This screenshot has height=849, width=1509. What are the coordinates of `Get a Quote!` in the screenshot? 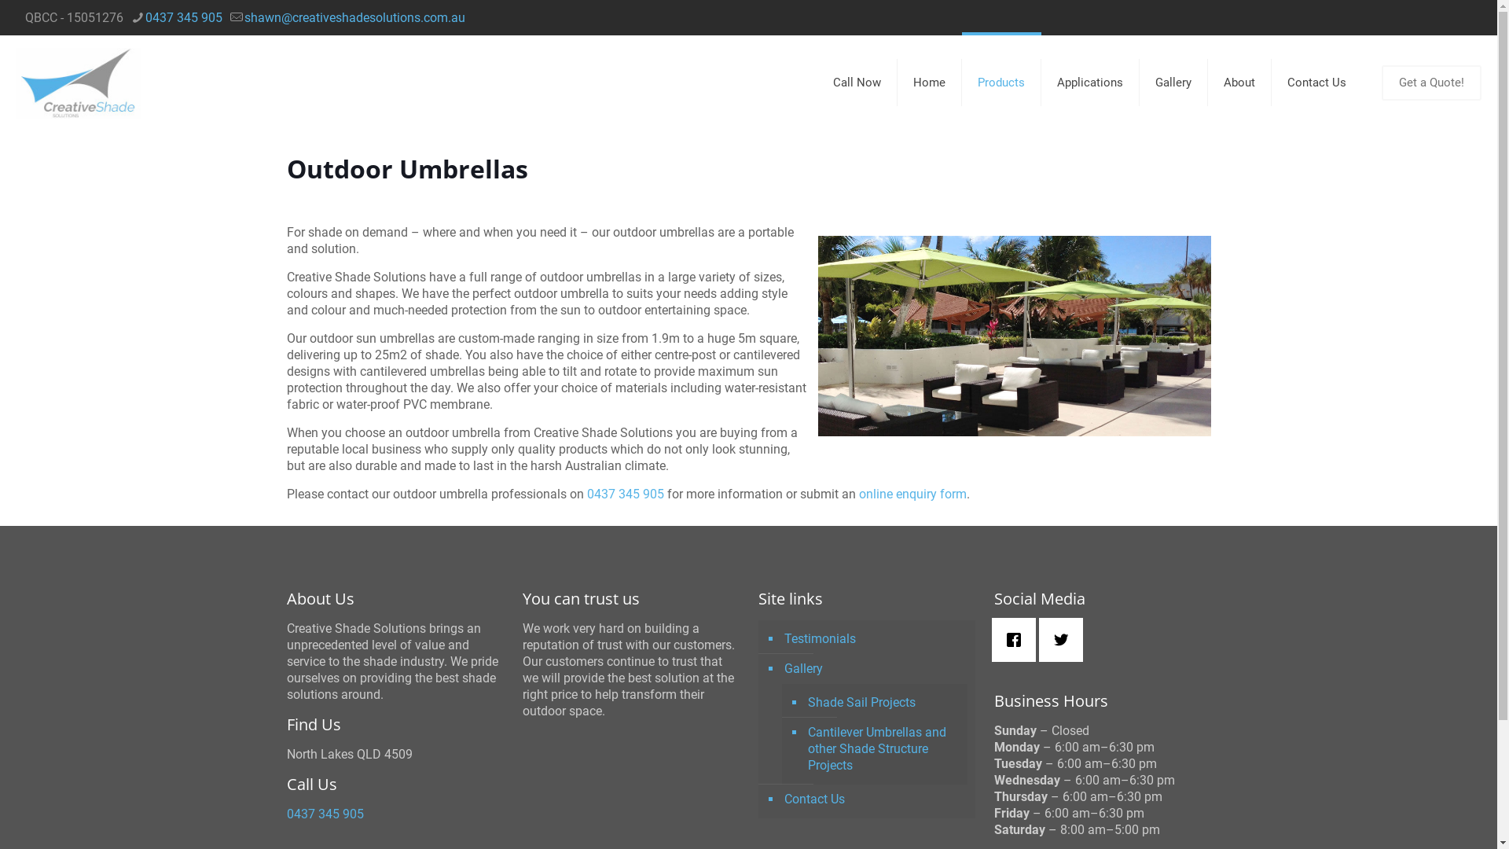 It's located at (1432, 82).